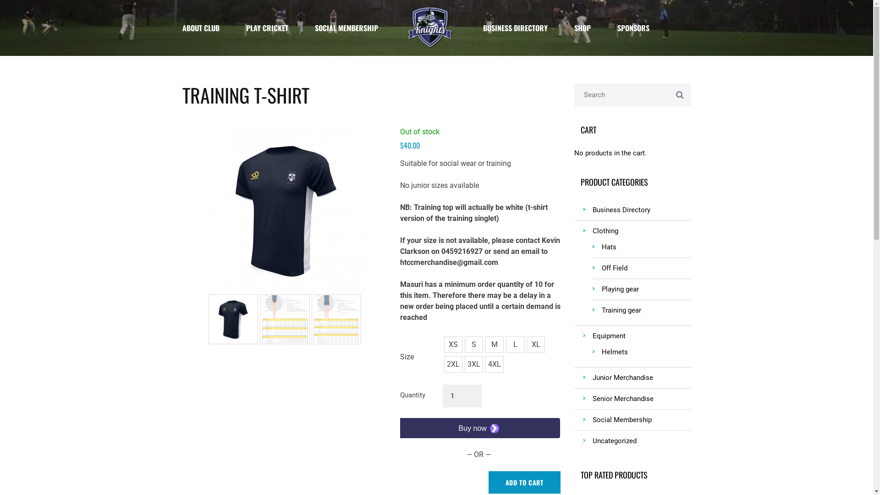  Describe the element at coordinates (633, 27) in the screenshot. I see `SPONSORS` at that location.